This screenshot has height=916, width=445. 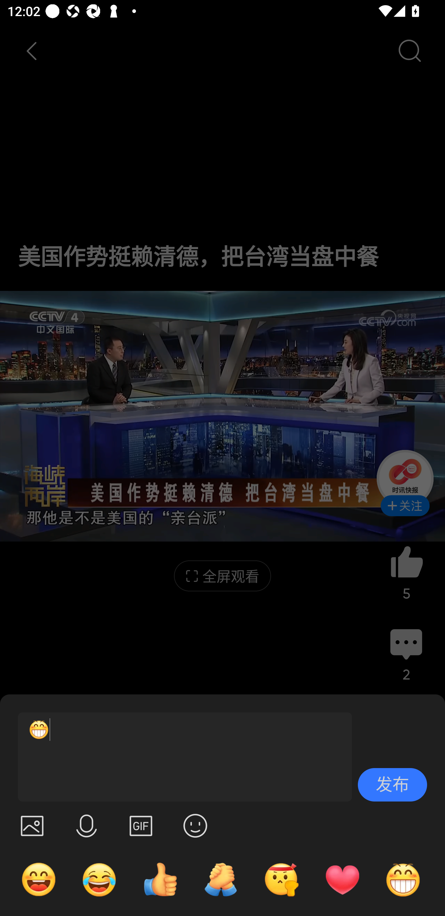 I want to click on , so click(x=141, y=826).